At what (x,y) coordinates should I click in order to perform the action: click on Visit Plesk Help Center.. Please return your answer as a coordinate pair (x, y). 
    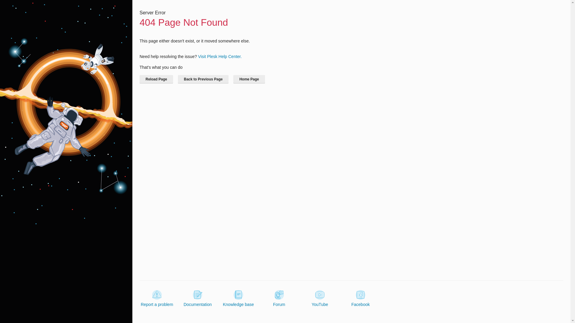
    Looking at the image, I should click on (220, 56).